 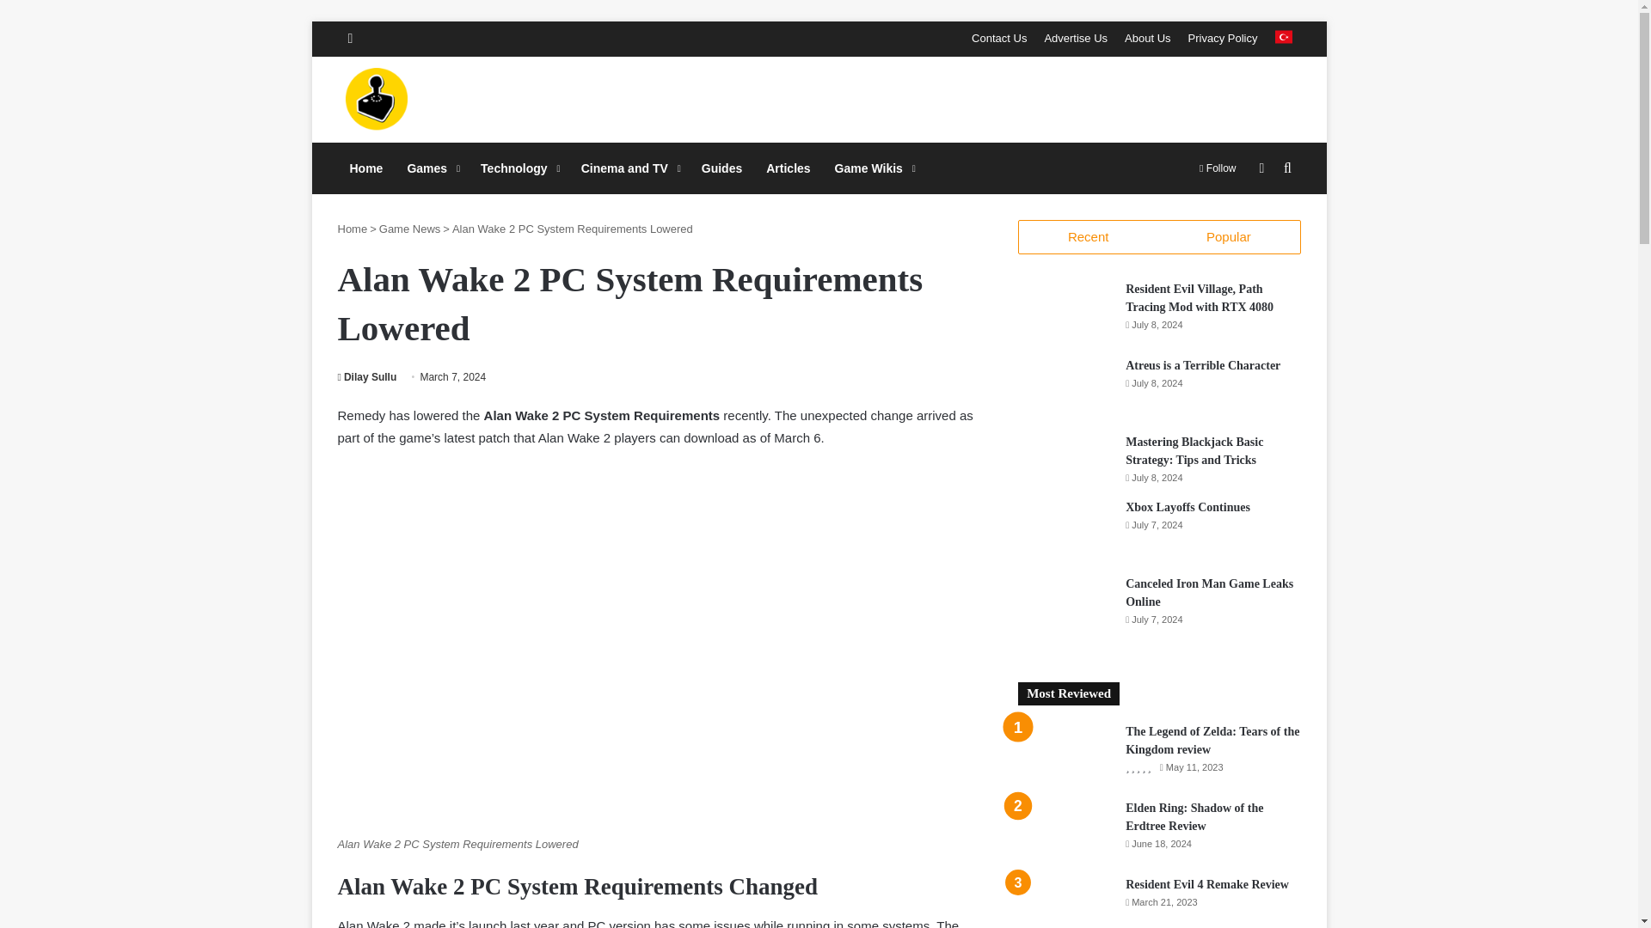 What do you see at coordinates (366, 377) in the screenshot?
I see `Dilay Sullu` at bounding box center [366, 377].